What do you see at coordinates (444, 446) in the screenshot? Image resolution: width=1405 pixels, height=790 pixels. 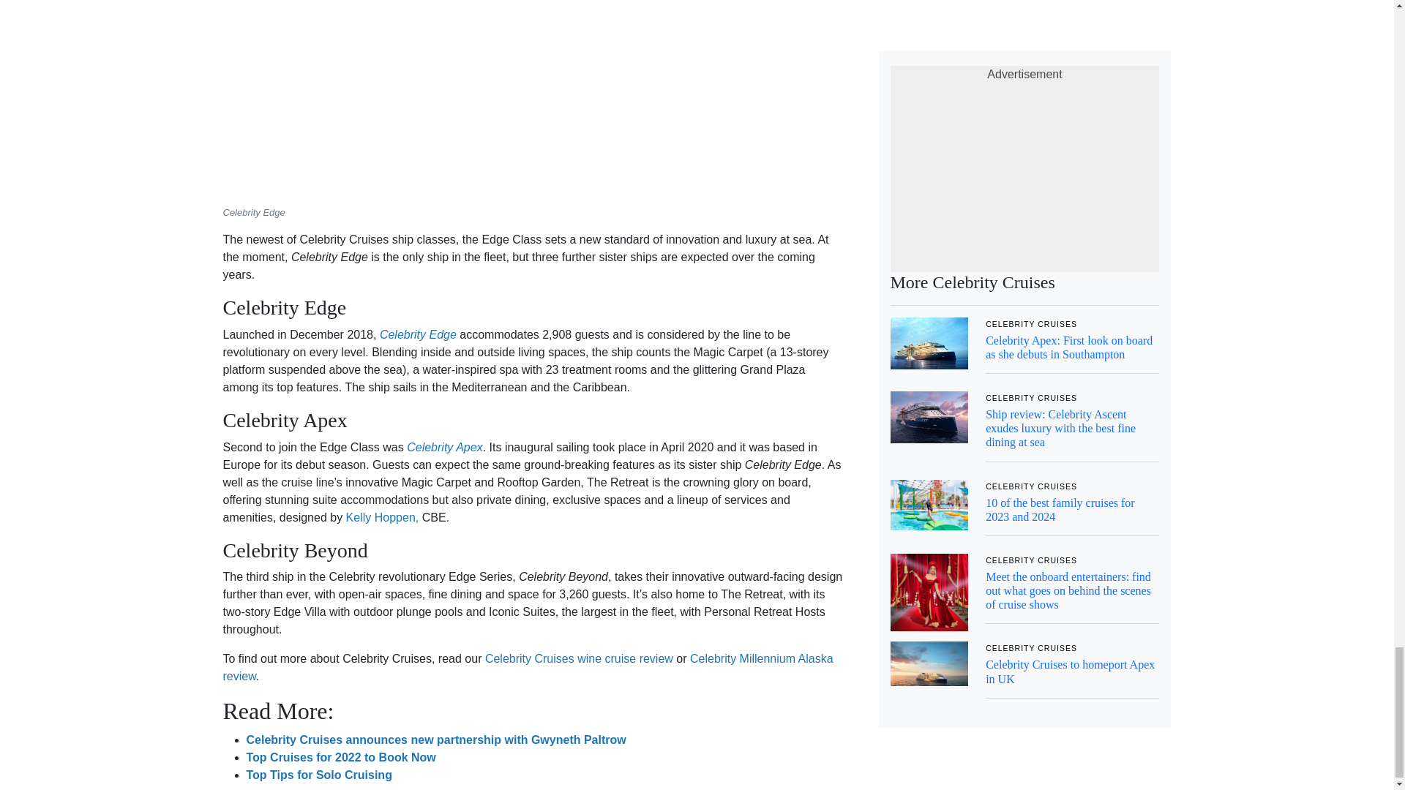 I see `Celebrity Apex` at bounding box center [444, 446].